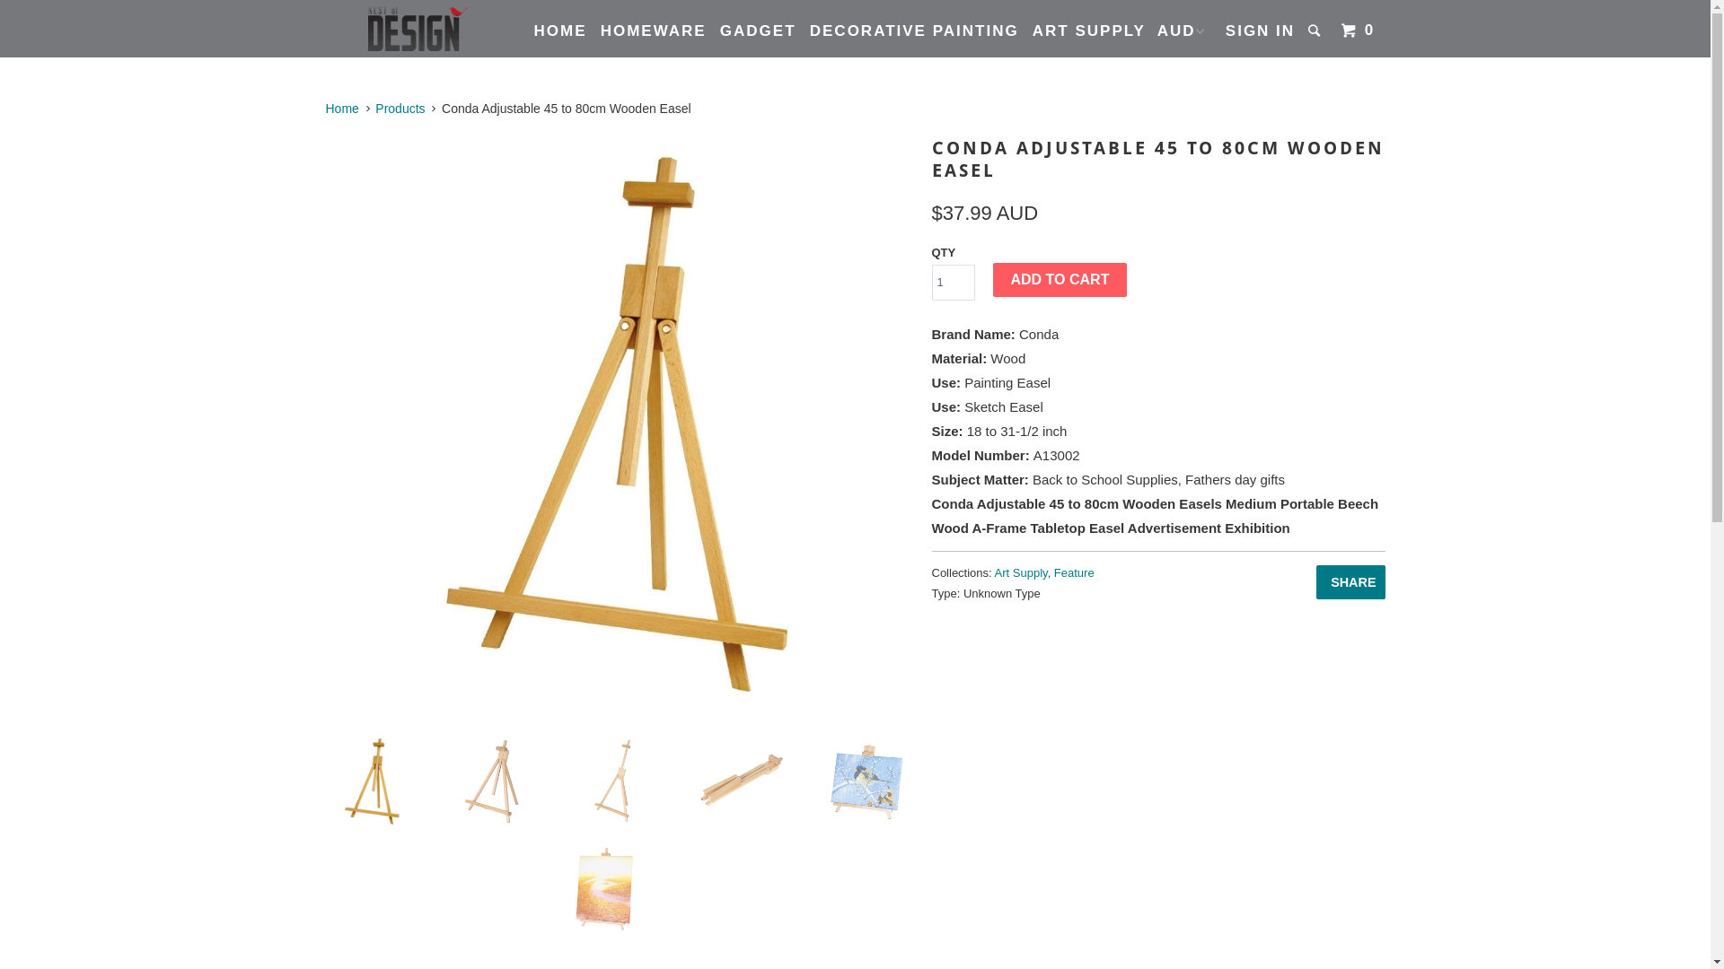  What do you see at coordinates (341, 109) in the screenshot?
I see `Home` at bounding box center [341, 109].